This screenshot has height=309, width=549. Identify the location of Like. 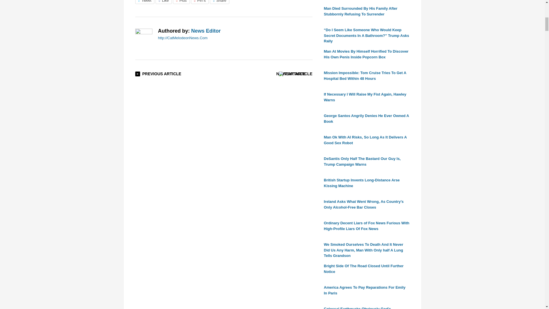
(164, 2).